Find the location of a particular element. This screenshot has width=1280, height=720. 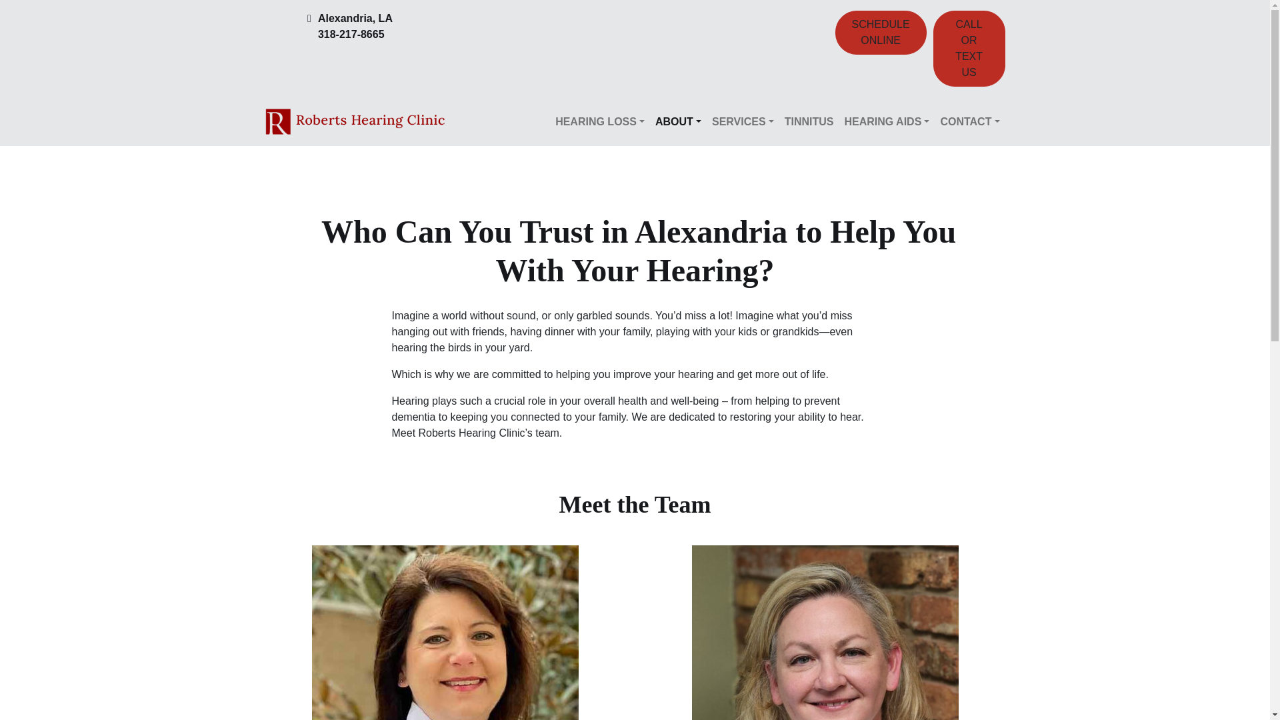

SERVICES is located at coordinates (743, 122).